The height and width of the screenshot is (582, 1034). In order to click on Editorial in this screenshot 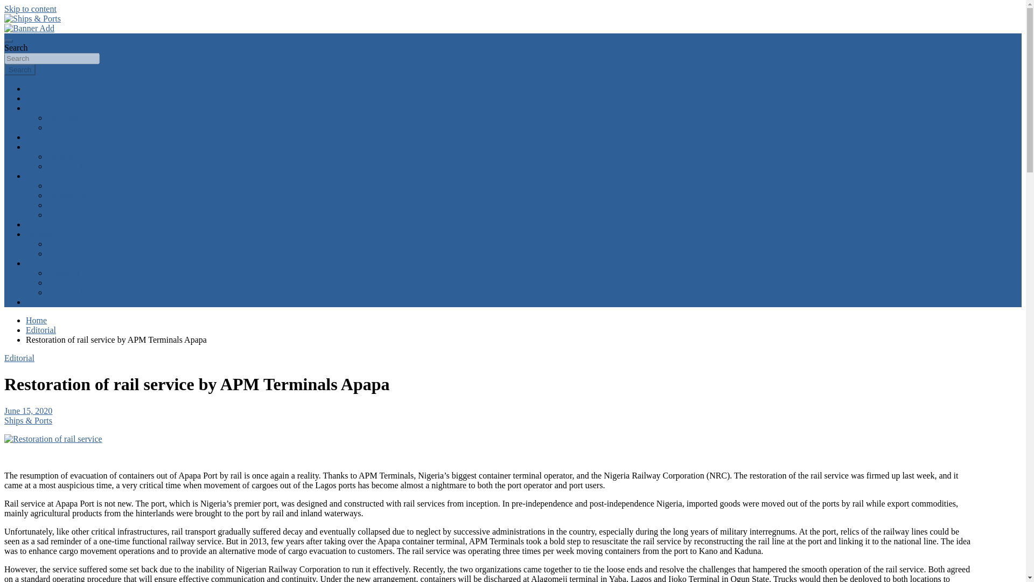, I will do `click(41, 330)`.